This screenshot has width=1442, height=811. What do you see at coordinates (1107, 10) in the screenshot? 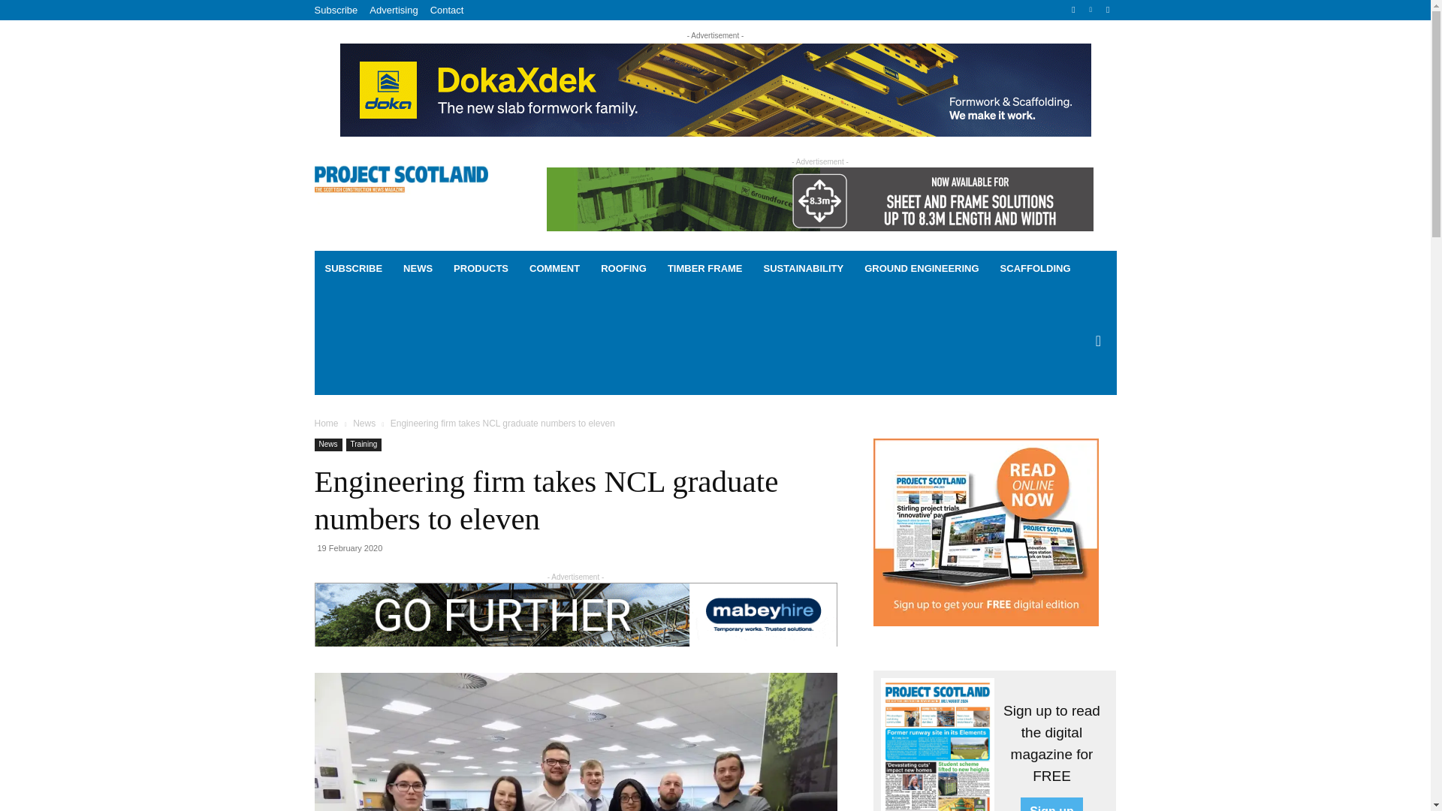
I see `Twitter` at bounding box center [1107, 10].